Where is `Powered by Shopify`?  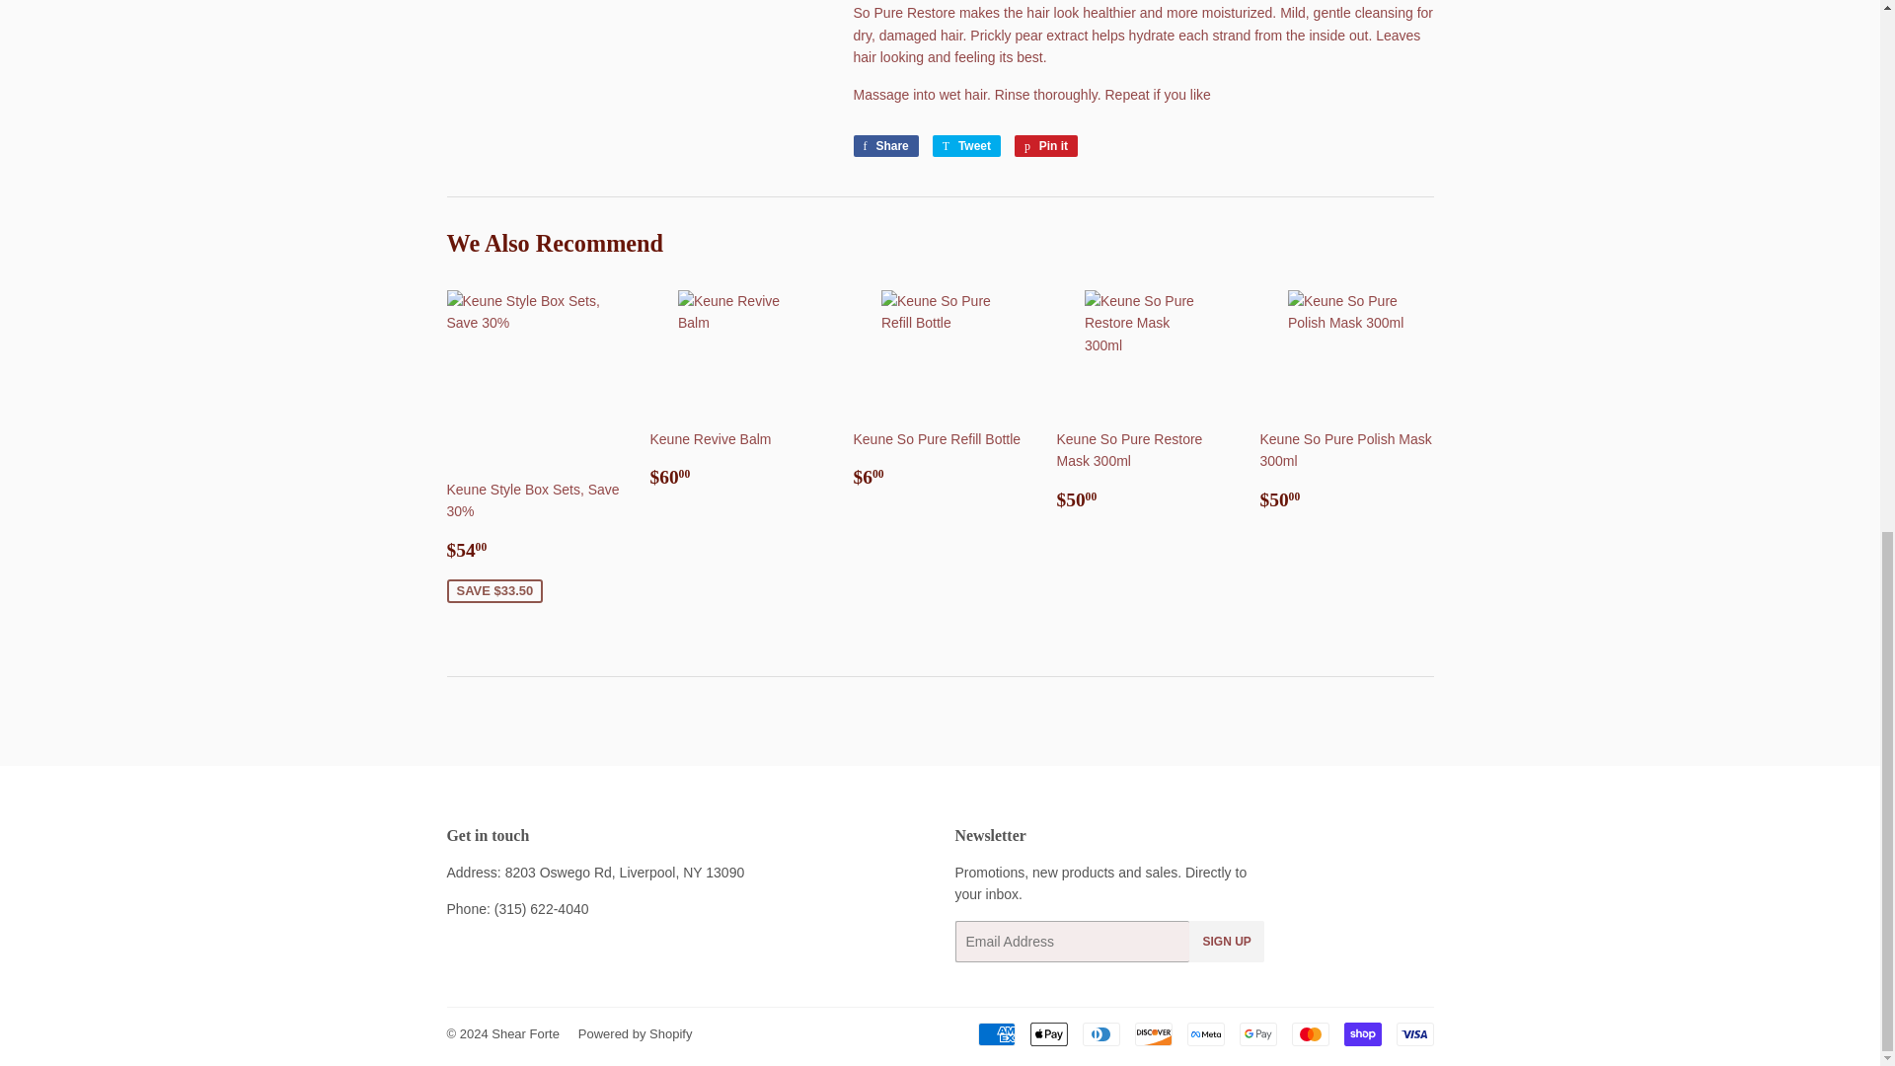 Powered by Shopify is located at coordinates (1226, 942).